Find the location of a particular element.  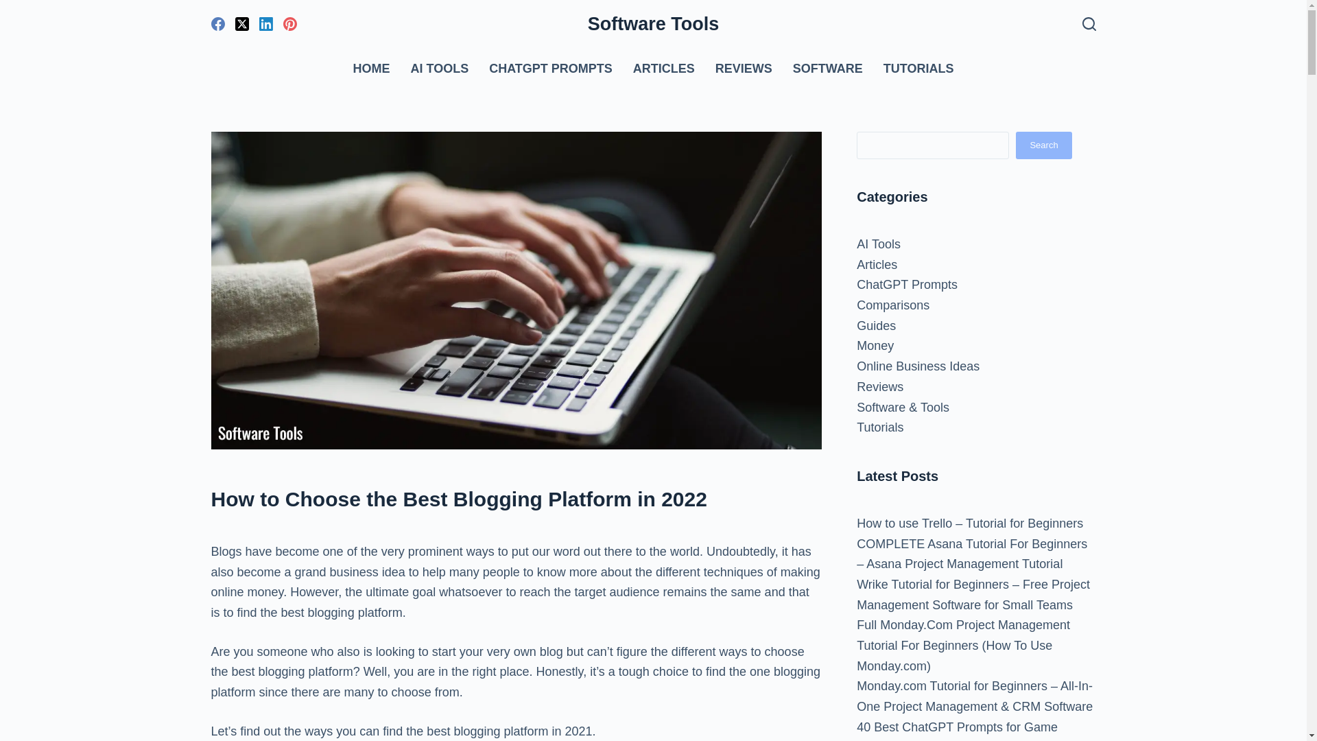

Online Business Ideas is located at coordinates (918, 366).